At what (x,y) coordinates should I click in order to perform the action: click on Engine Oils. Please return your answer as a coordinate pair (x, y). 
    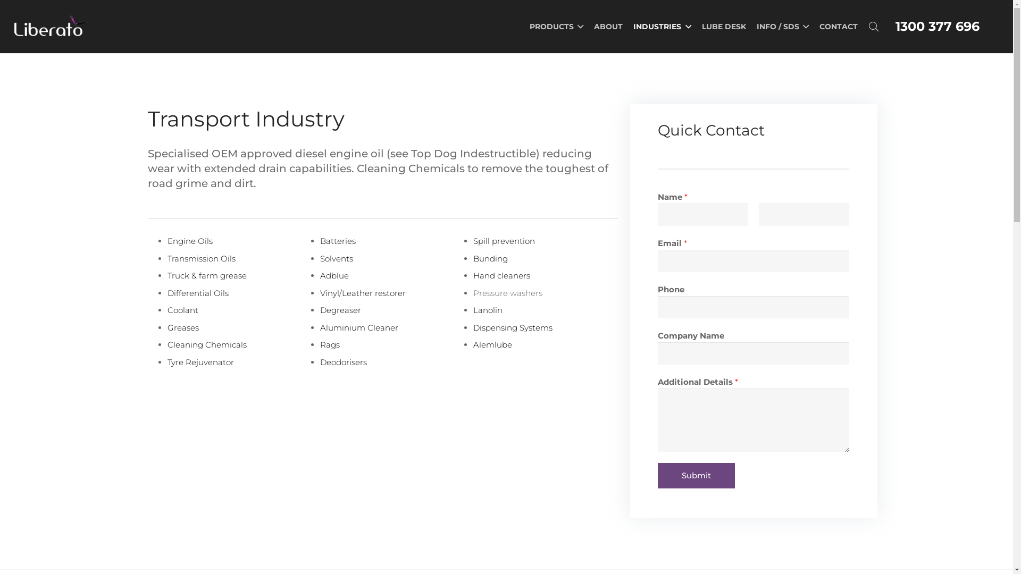
    Looking at the image, I should click on (190, 241).